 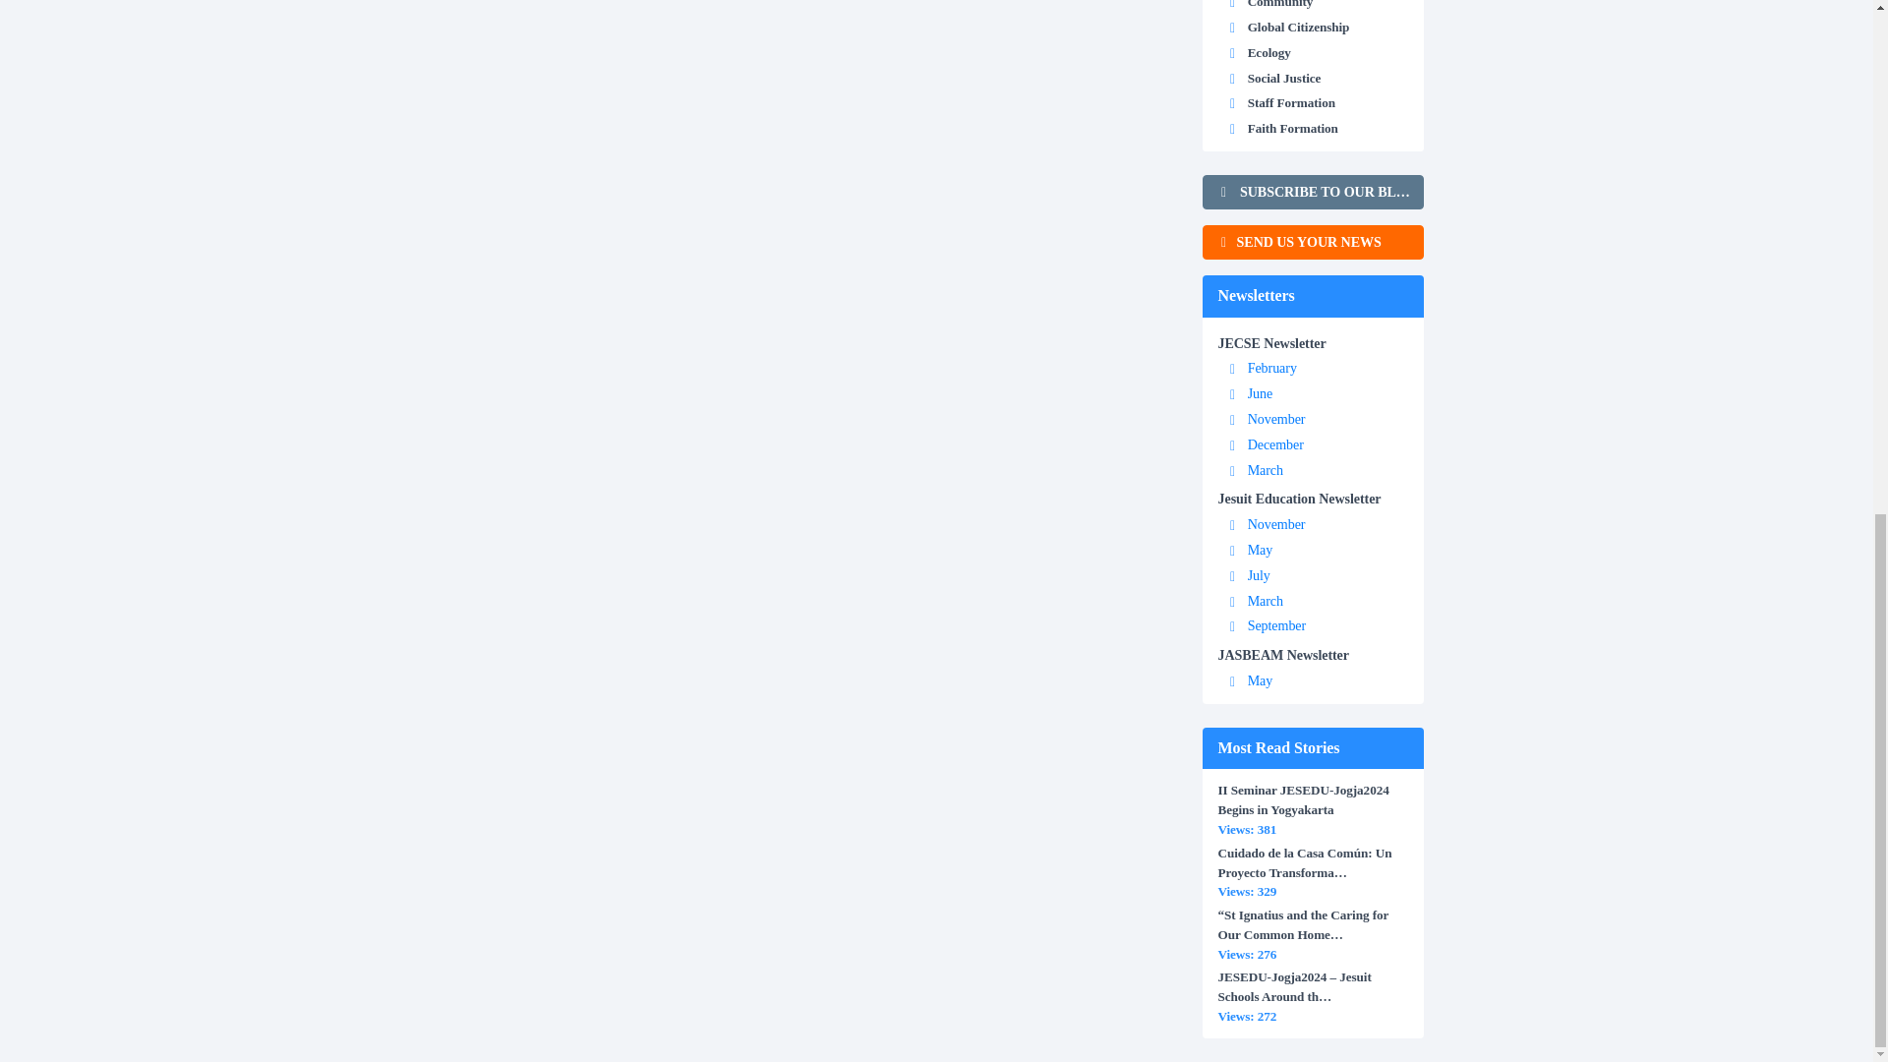 I want to click on Ecology, so click(x=1269, y=52).